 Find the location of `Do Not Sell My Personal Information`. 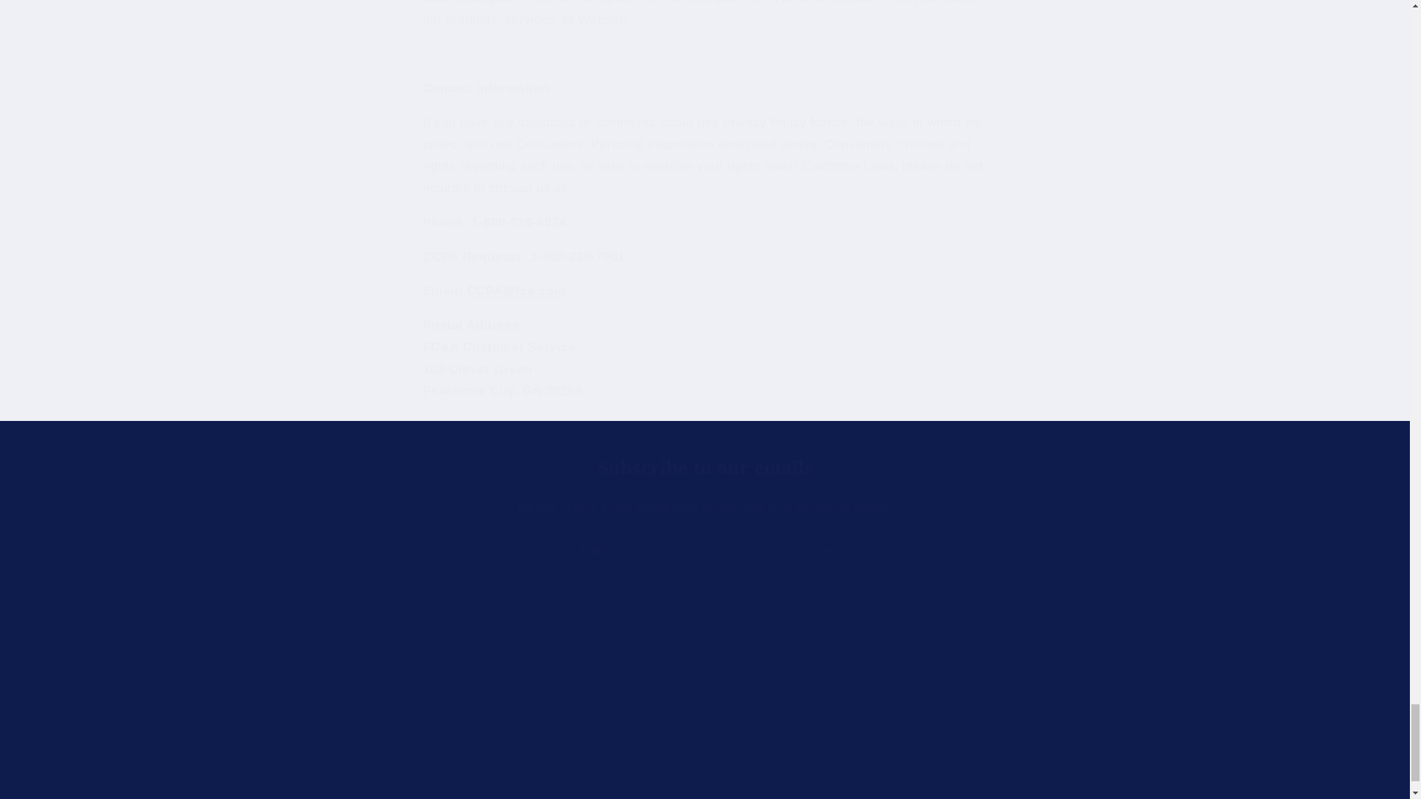

Do Not Sell My Personal Information is located at coordinates (386, 743).